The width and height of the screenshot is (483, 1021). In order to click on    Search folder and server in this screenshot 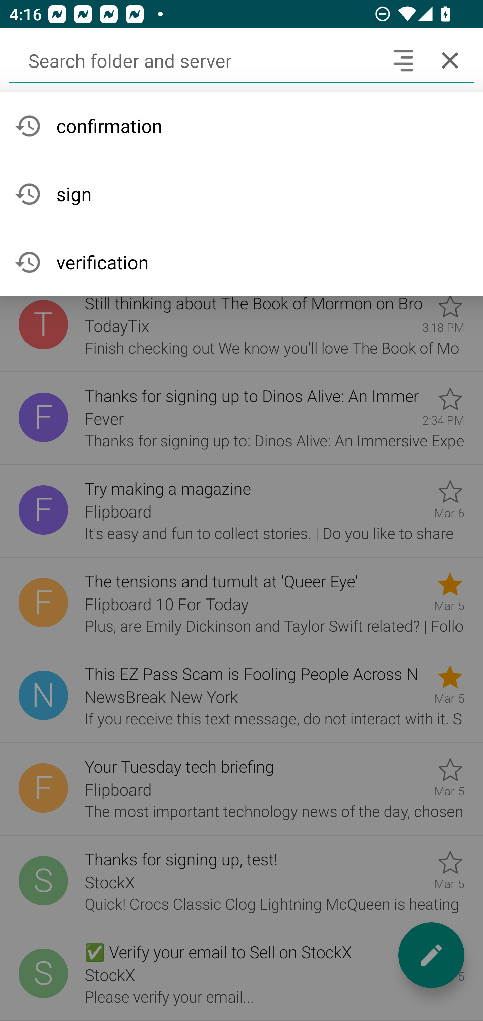, I will do `click(194, 60)`.